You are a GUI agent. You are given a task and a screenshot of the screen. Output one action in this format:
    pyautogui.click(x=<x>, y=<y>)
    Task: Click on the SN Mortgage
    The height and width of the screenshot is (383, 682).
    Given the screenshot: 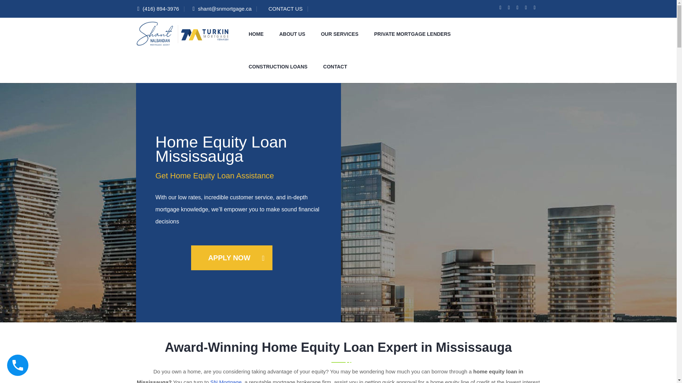 What is the action you would take?
    pyautogui.click(x=226, y=381)
    